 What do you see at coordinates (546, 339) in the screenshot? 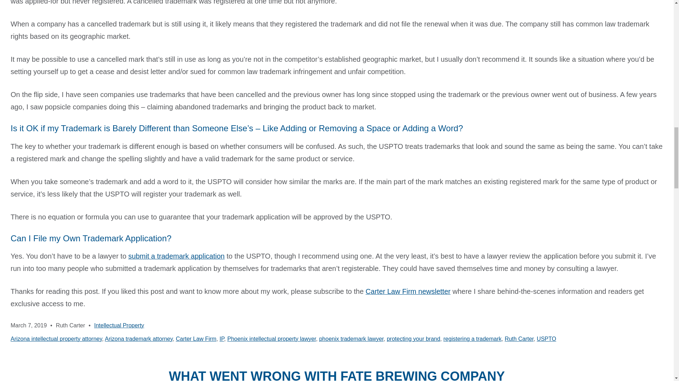
I see `USPTO` at bounding box center [546, 339].